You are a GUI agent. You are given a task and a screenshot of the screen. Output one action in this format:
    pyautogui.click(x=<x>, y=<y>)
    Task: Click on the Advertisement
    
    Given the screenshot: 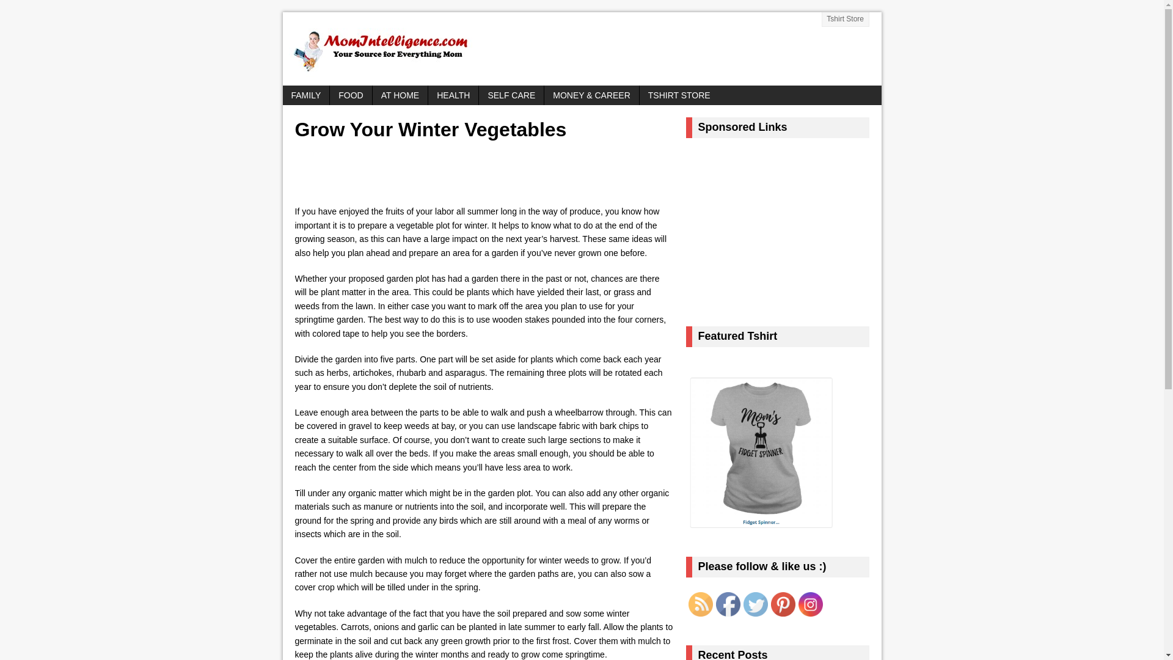 What is the action you would take?
    pyautogui.click(x=784, y=226)
    